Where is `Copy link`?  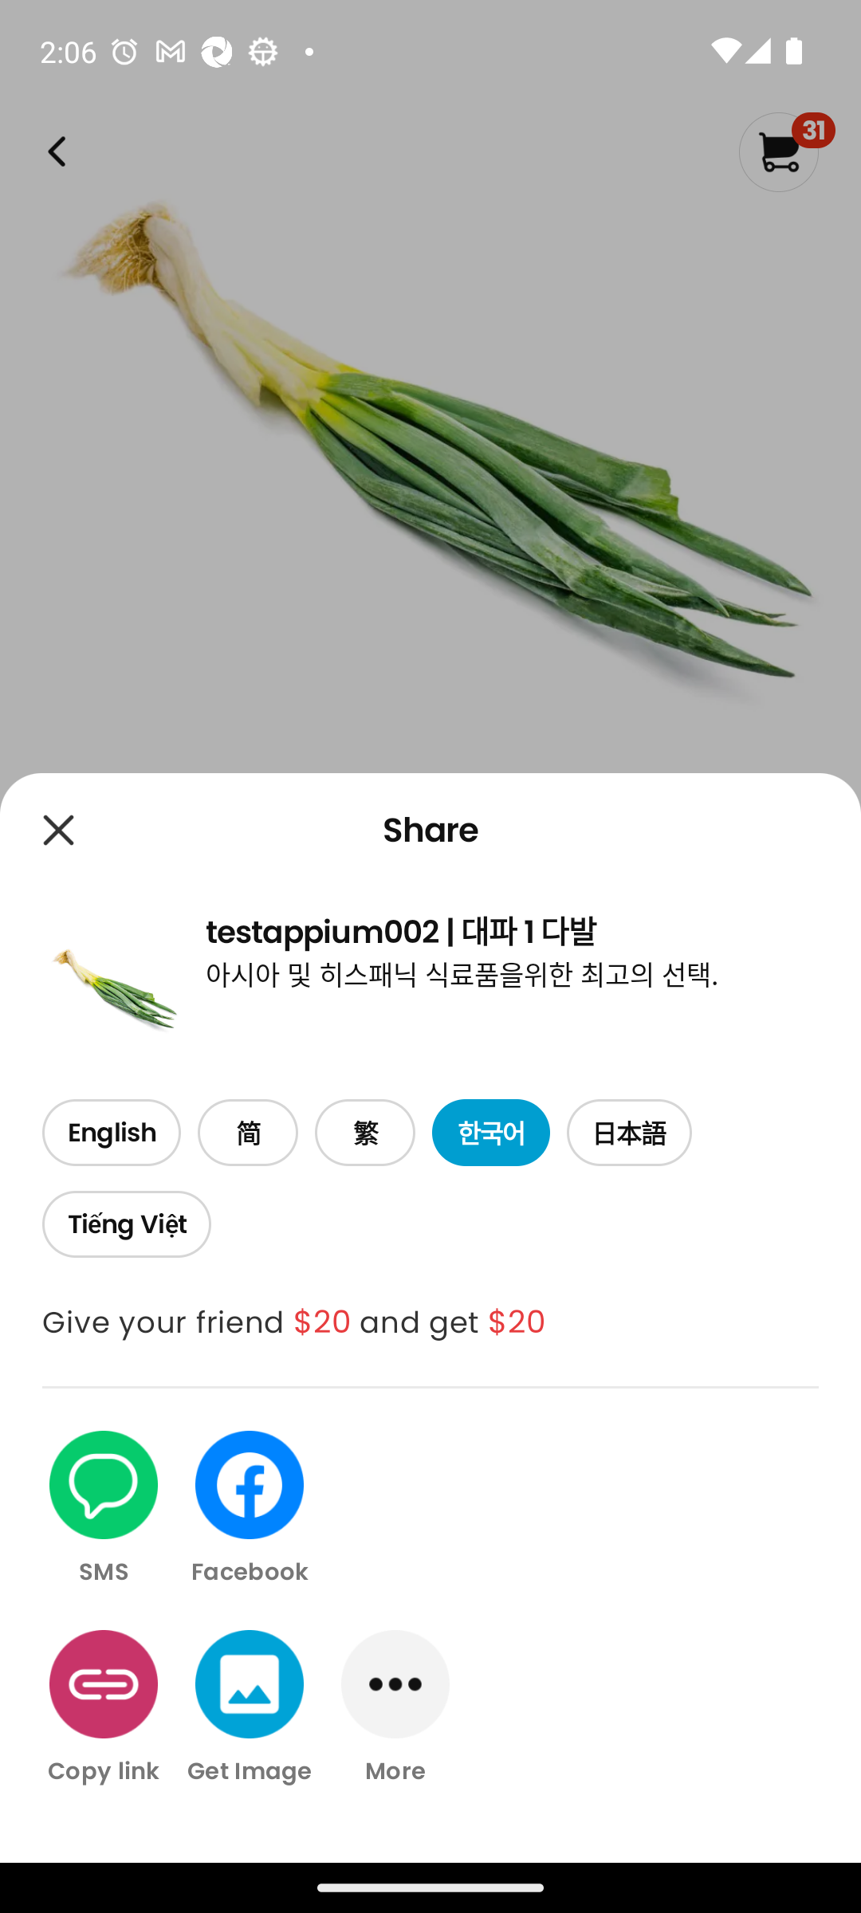 Copy link is located at coordinates (104, 1707).